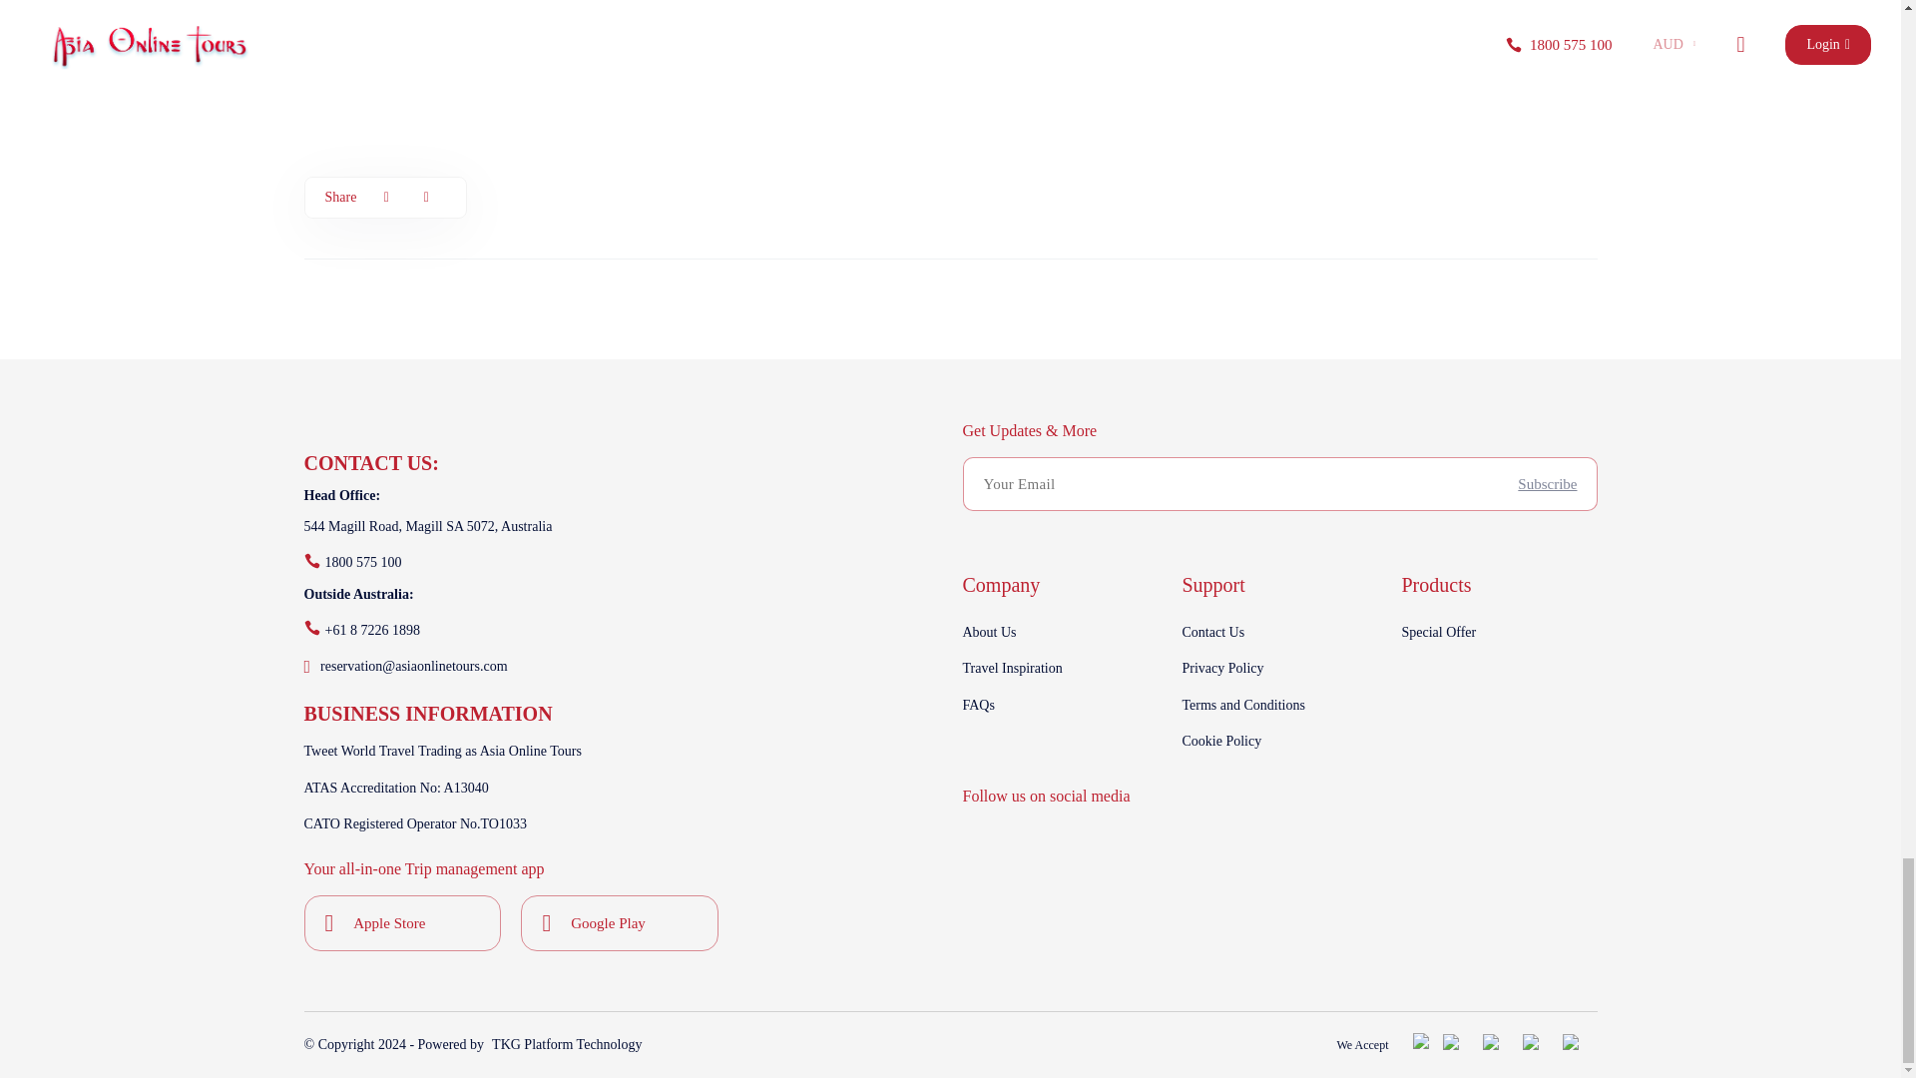 Image resolution: width=1916 pixels, height=1078 pixels. Describe the element at coordinates (1547, 483) in the screenshot. I see `Subscribe` at that location.